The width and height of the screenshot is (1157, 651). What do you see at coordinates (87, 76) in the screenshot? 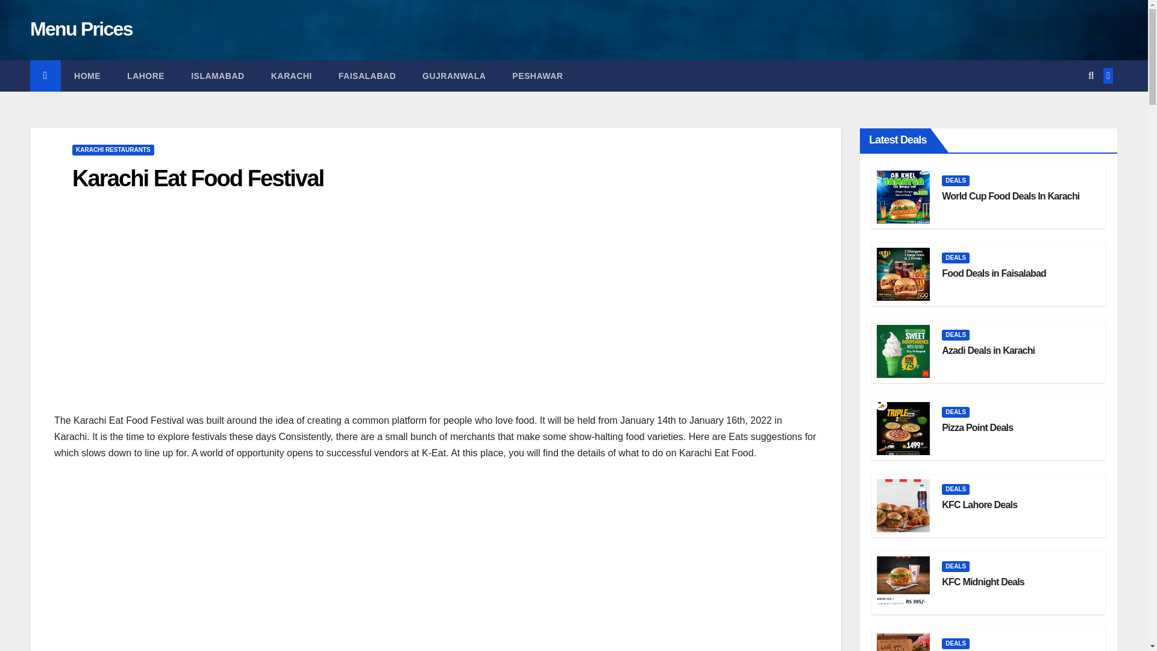
I see `Home` at bounding box center [87, 76].